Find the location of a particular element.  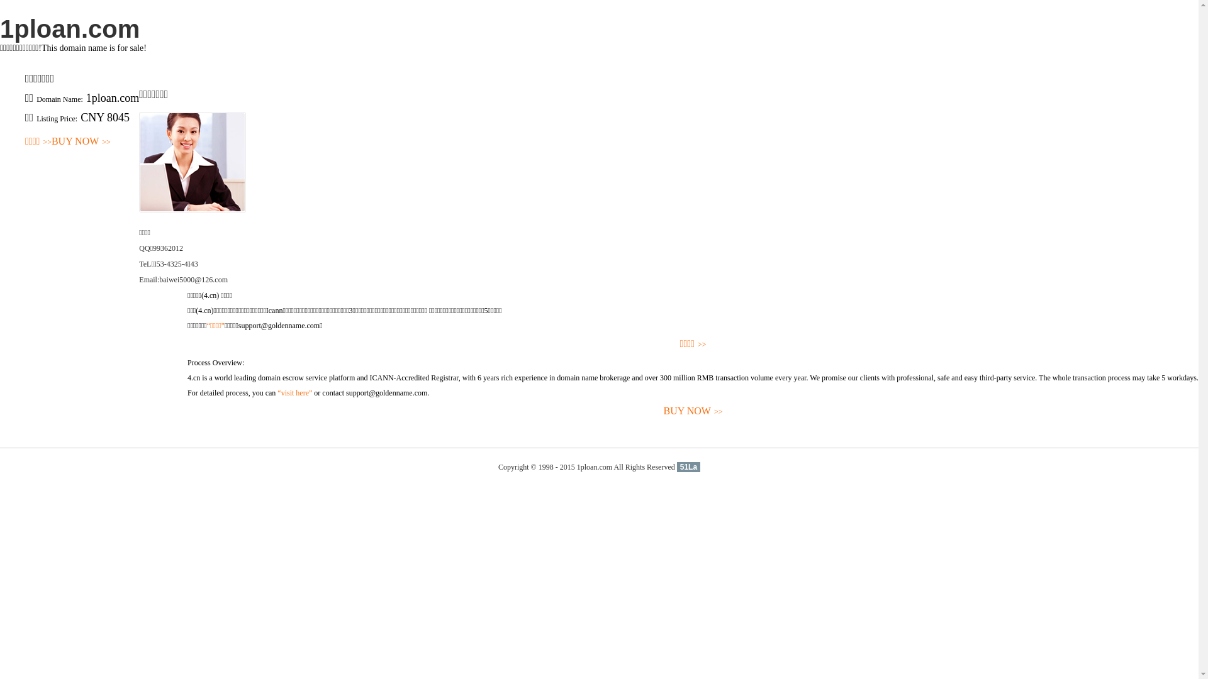

BUY NOW>> is located at coordinates (693, 411).